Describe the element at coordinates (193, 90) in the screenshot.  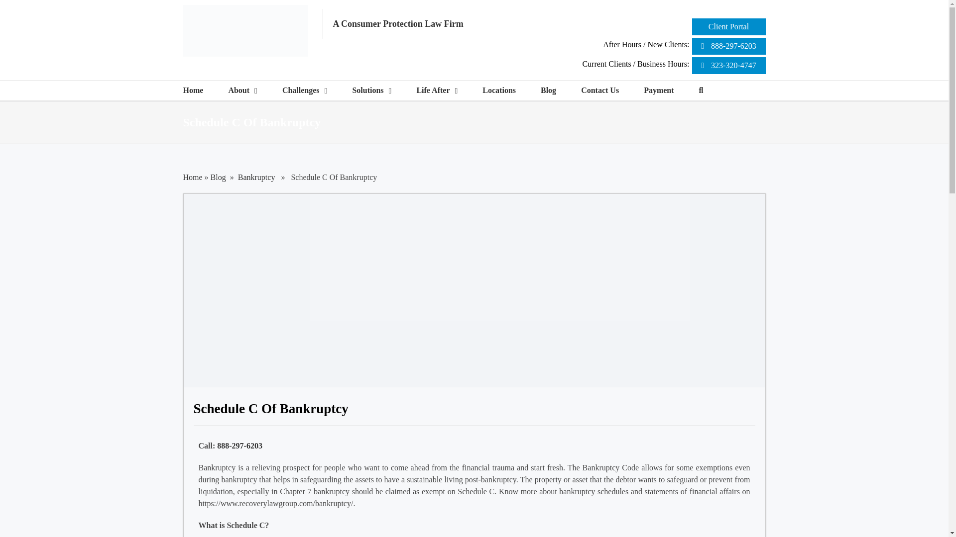
I see `Home` at that location.